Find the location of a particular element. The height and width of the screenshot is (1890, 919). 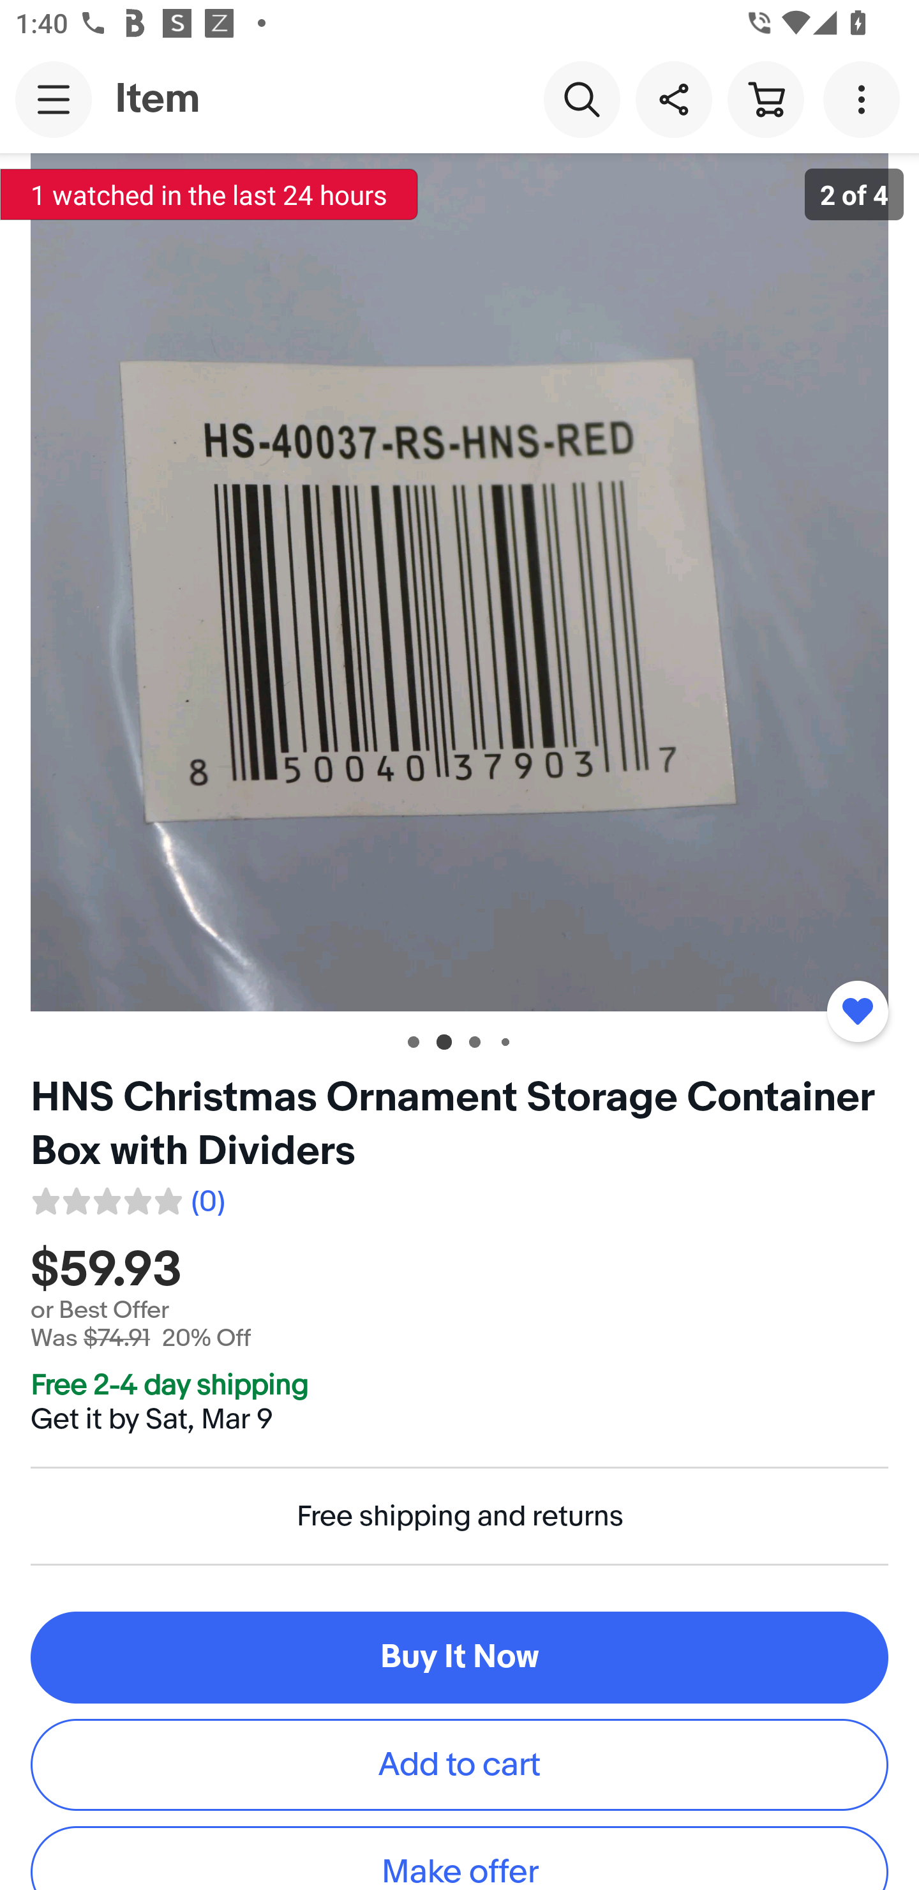

Main navigation, open is located at coordinates (54, 99).